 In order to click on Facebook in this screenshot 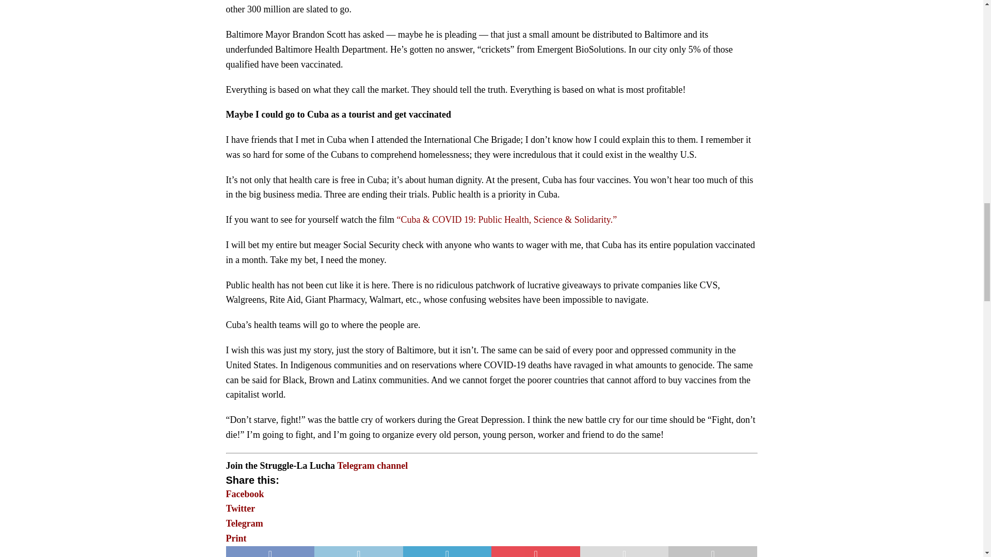, I will do `click(245, 494)`.